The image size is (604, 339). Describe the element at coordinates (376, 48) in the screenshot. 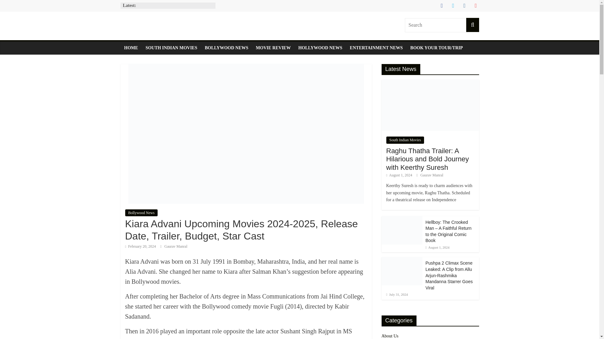

I see `ENTERTAINMENT NEWS` at that location.